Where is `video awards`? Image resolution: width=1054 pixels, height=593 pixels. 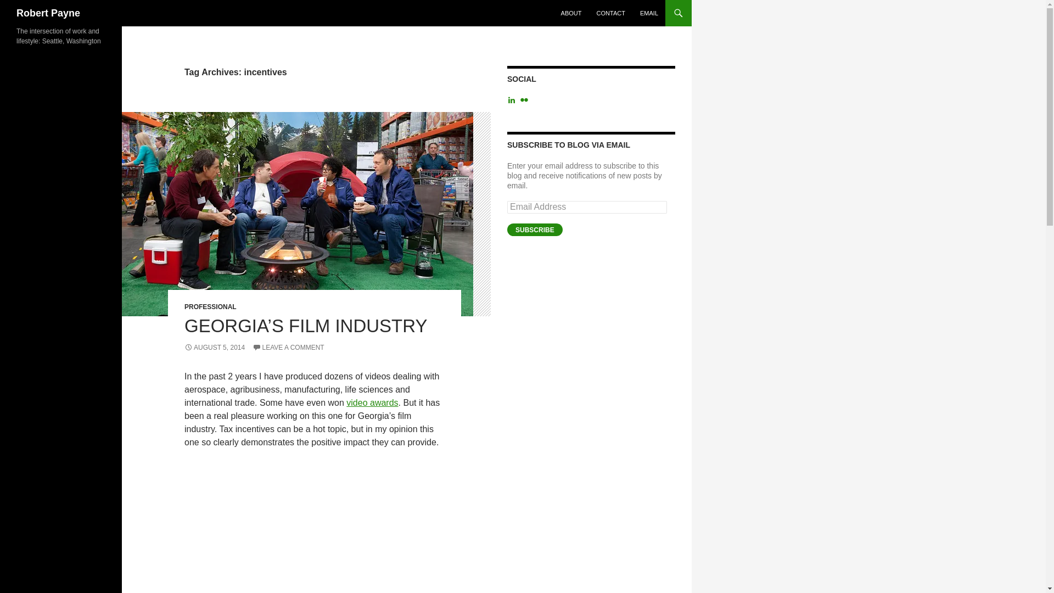 video awards is located at coordinates (372, 402).